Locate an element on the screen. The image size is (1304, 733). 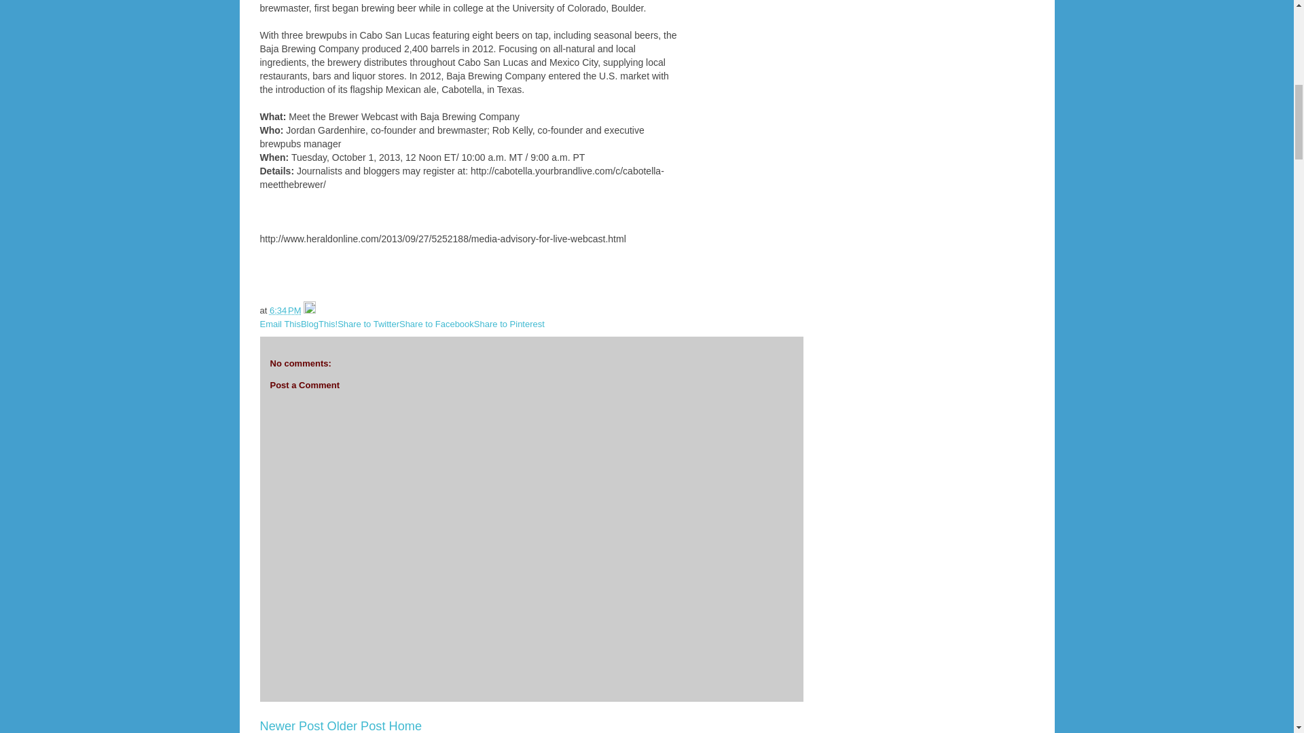
permanent link is located at coordinates (285, 311).